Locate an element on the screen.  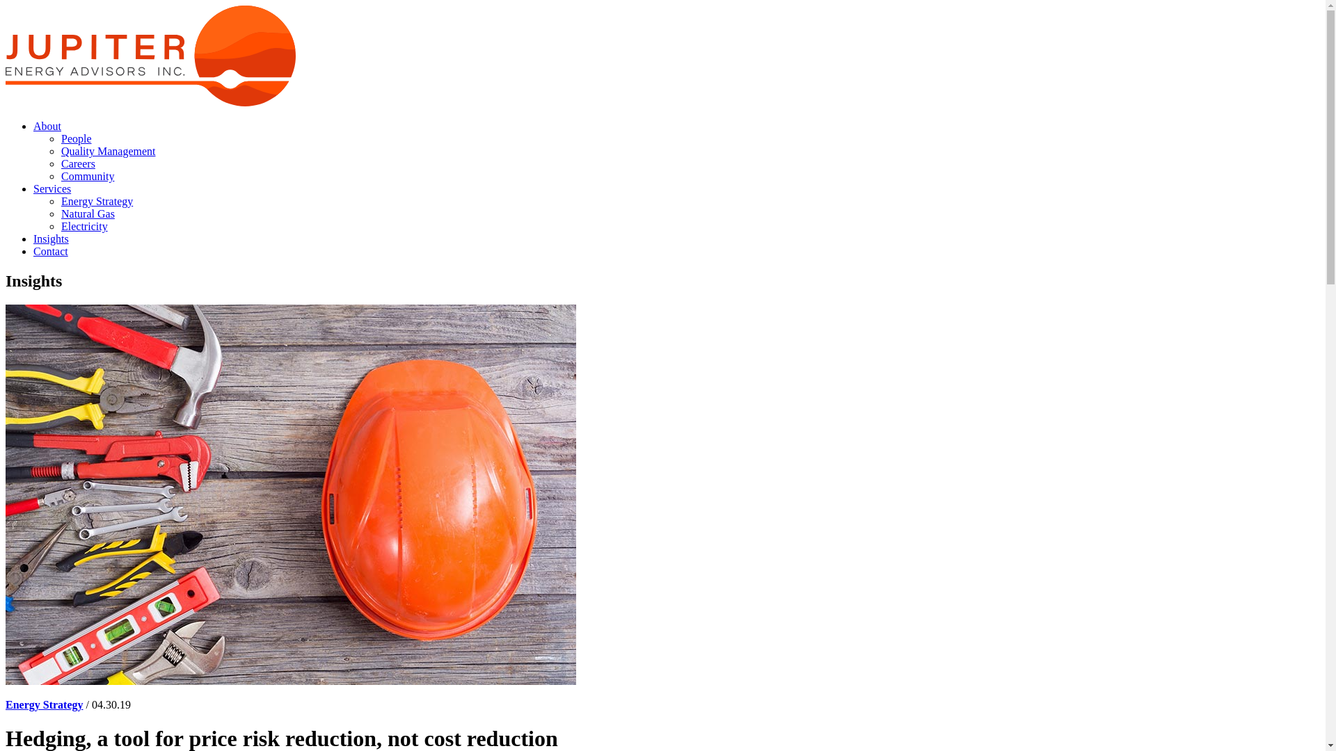
Community is located at coordinates (88, 177).